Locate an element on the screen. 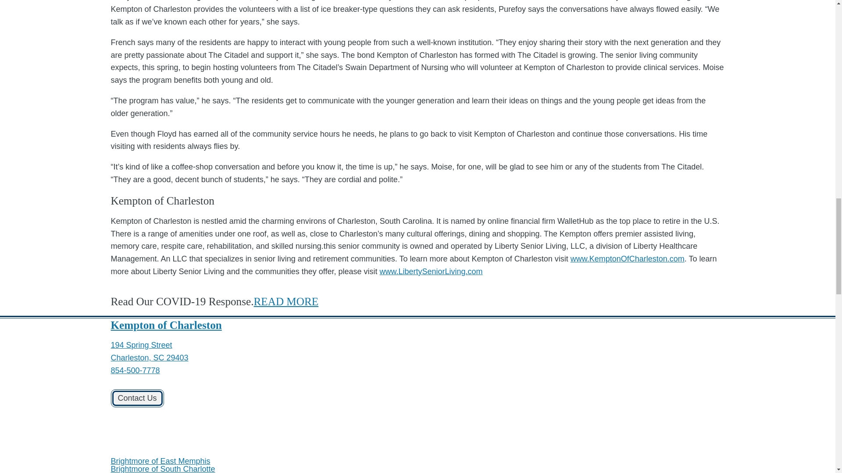  link will open in a new tab is located at coordinates (154, 453).